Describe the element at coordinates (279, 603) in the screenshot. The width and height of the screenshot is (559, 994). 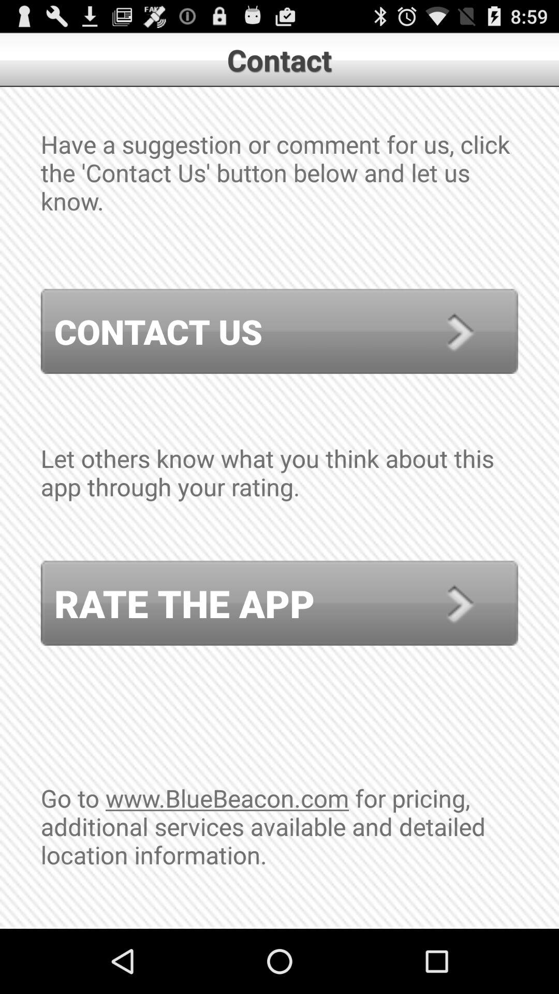
I see `launch icon below the let others know` at that location.